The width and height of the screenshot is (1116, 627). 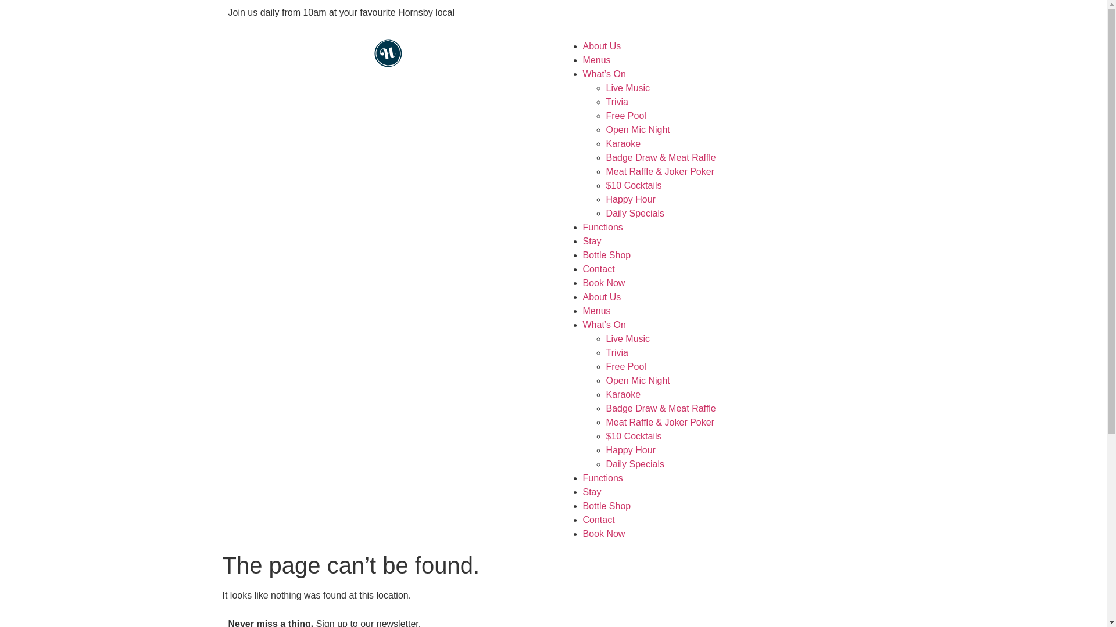 I want to click on Bottle Shop, so click(x=607, y=506).